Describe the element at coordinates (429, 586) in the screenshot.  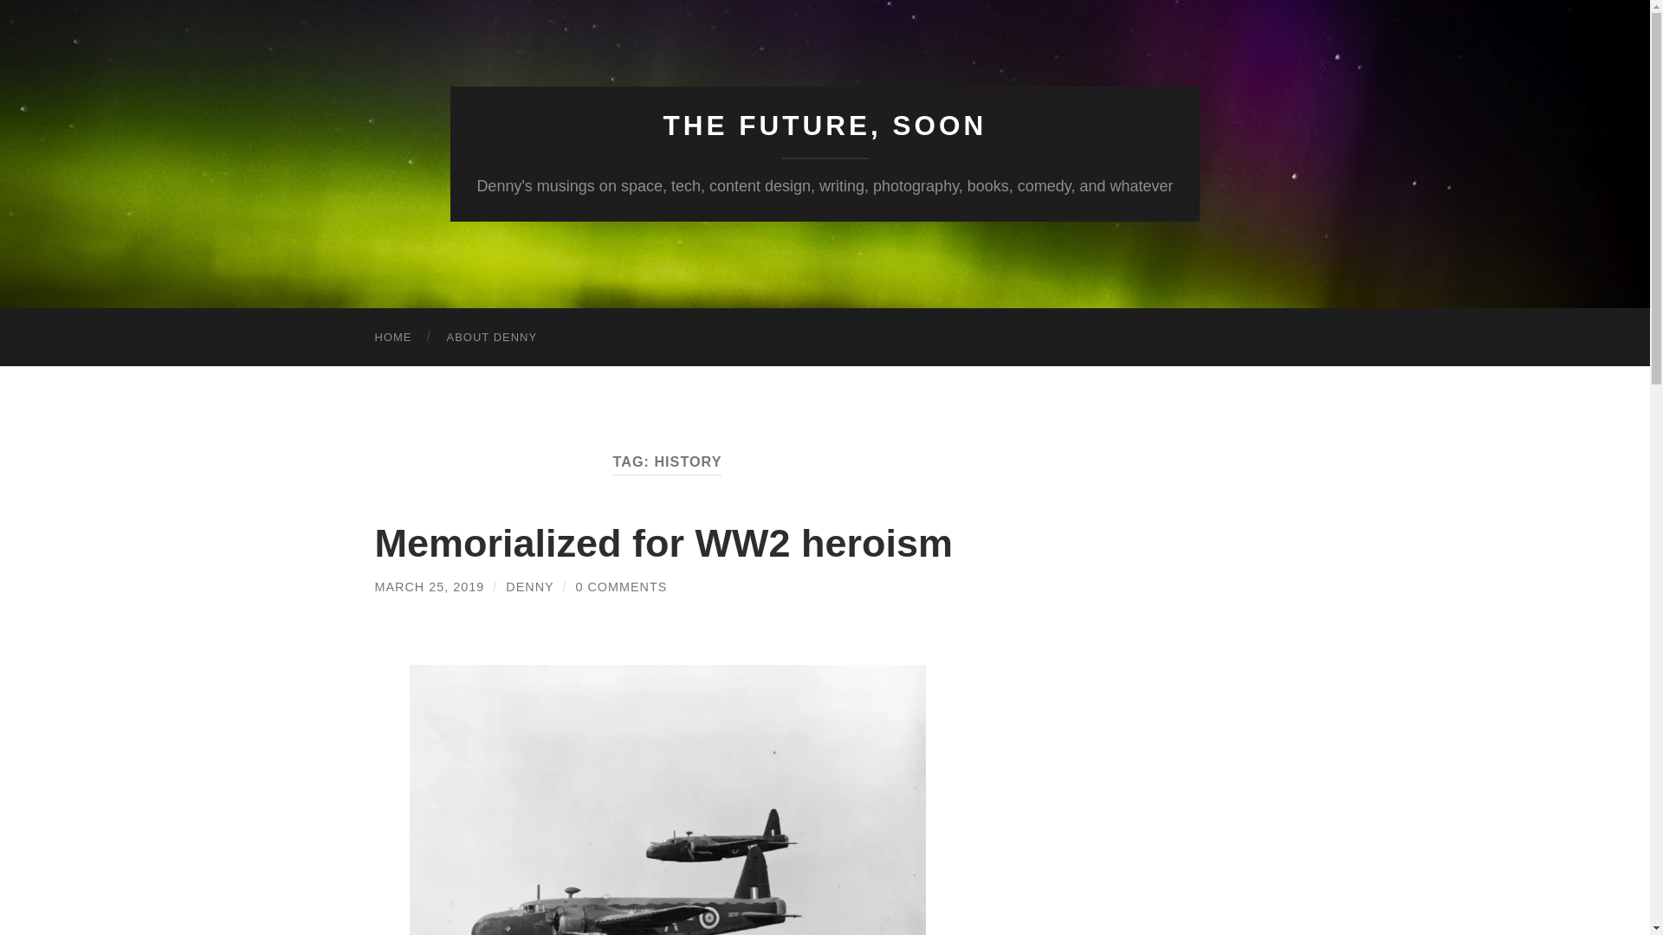
I see `MARCH 25, 2019` at that location.